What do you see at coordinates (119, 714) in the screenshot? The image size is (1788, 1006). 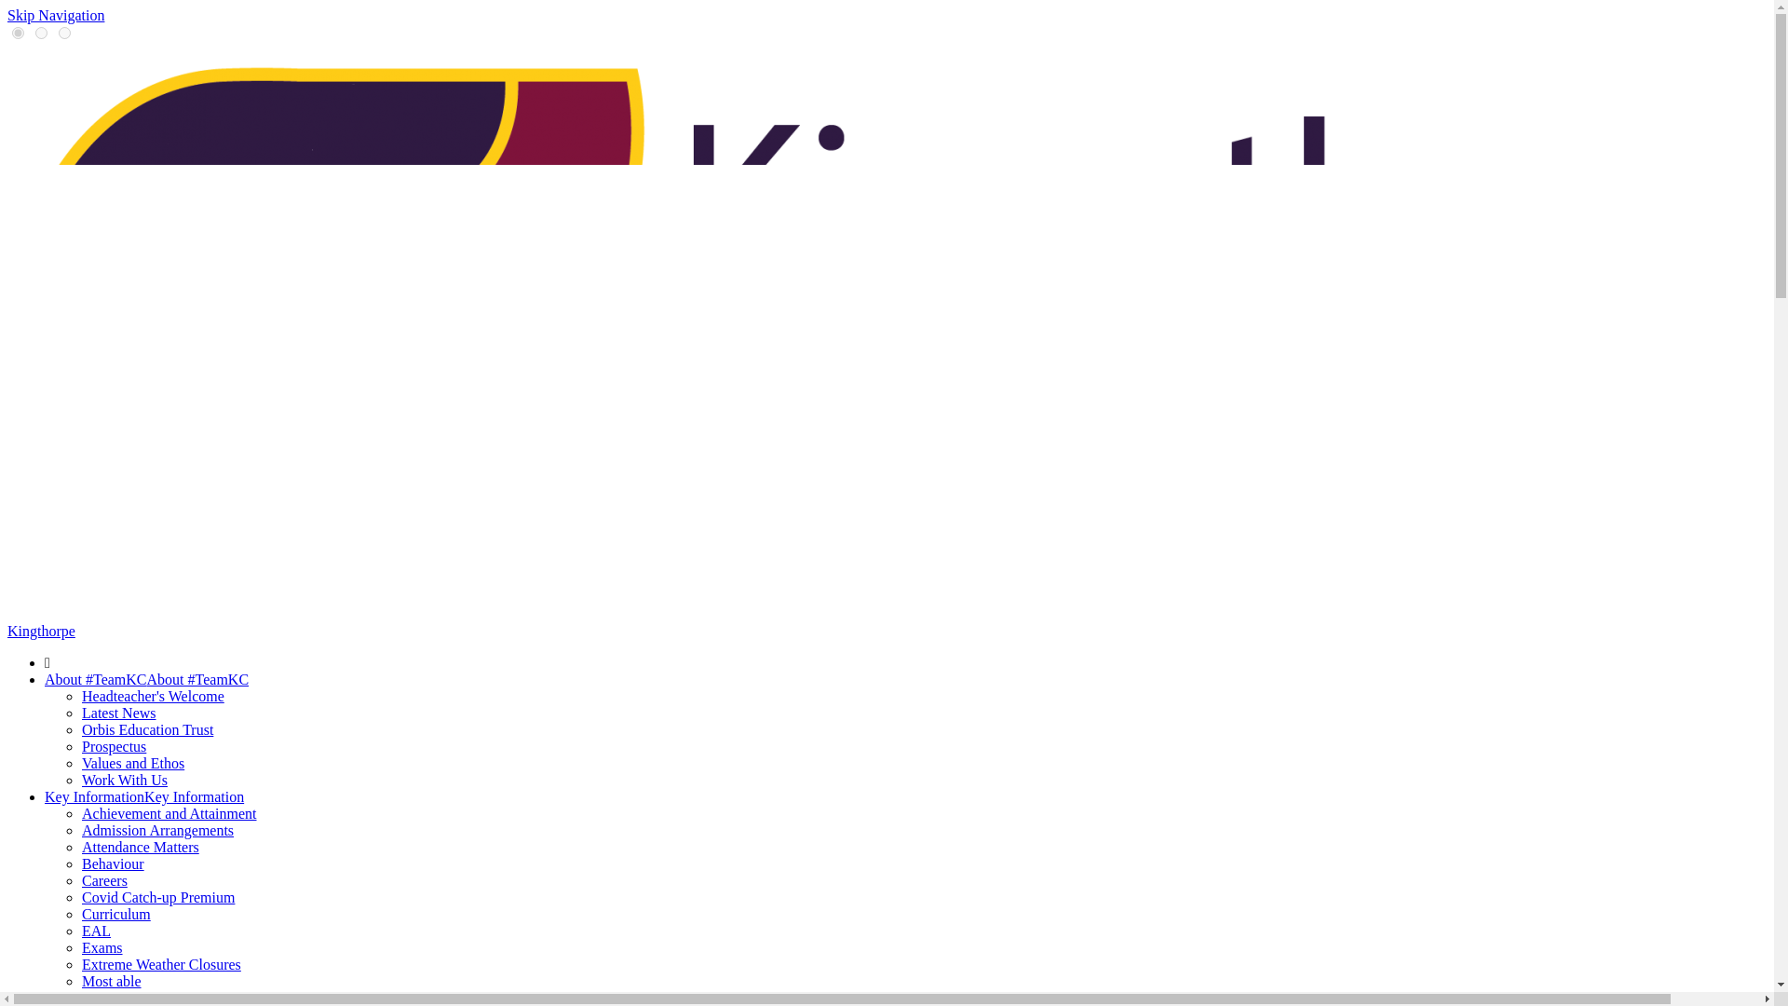 I see `Latest News` at bounding box center [119, 714].